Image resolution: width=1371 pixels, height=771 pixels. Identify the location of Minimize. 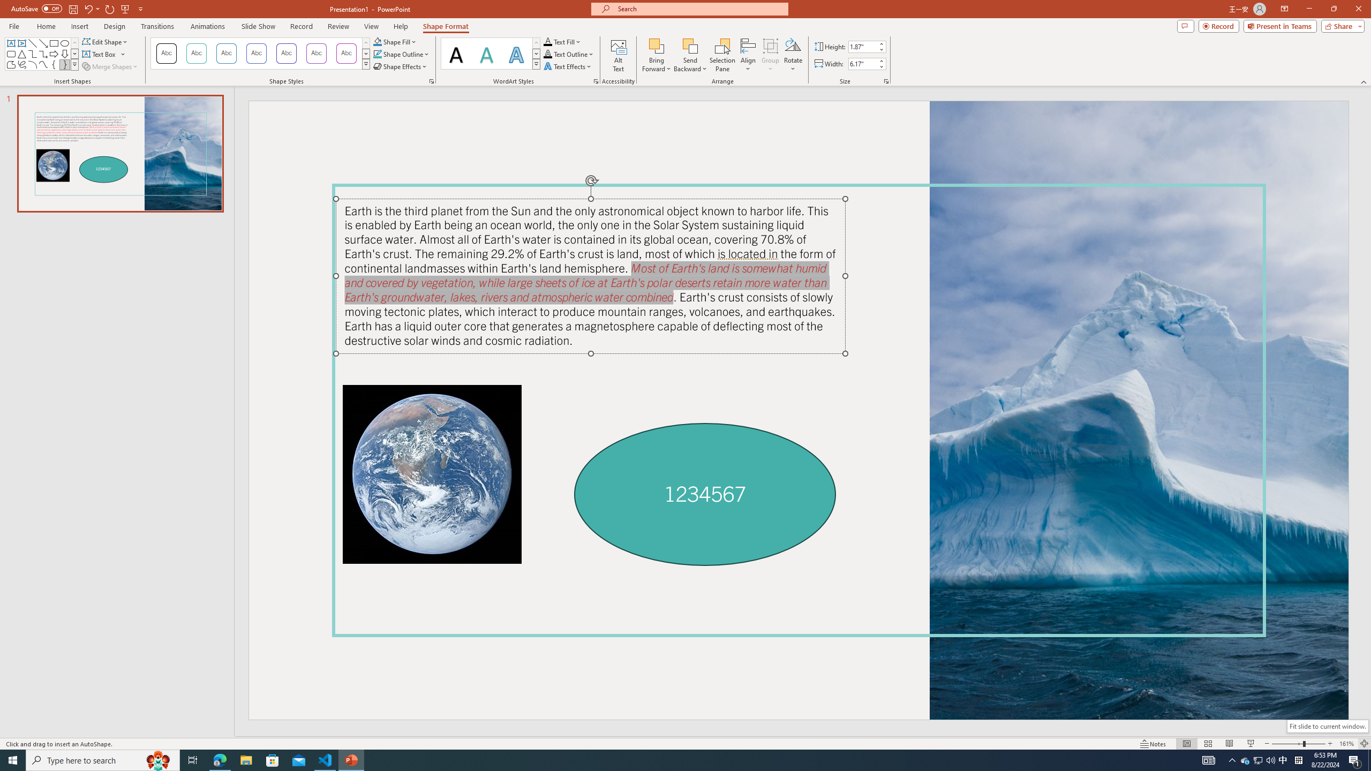
(1309, 9).